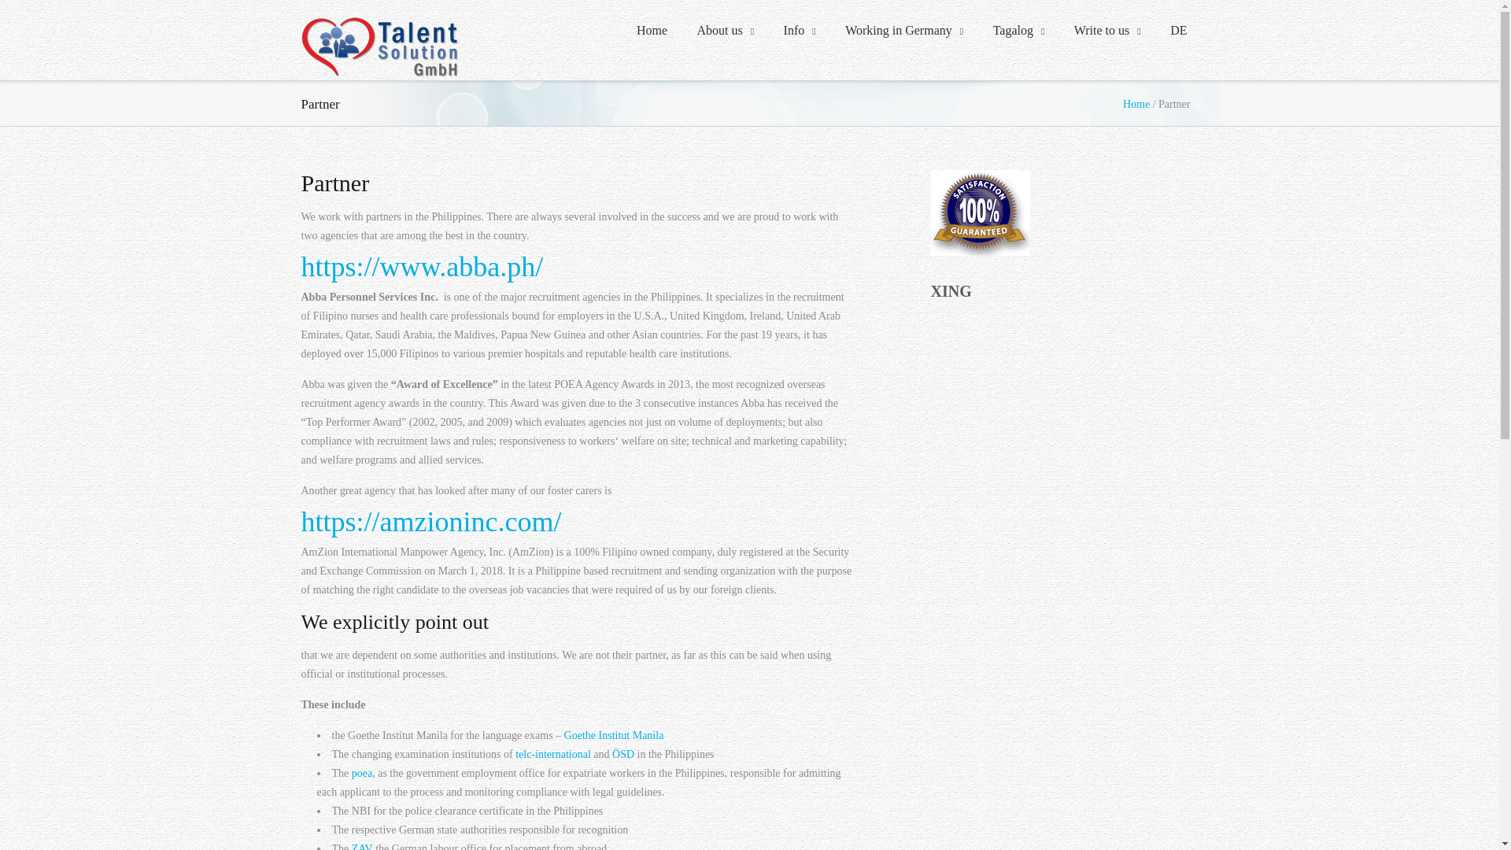 Image resolution: width=1511 pixels, height=850 pixels. I want to click on Tagalog, so click(1018, 31).